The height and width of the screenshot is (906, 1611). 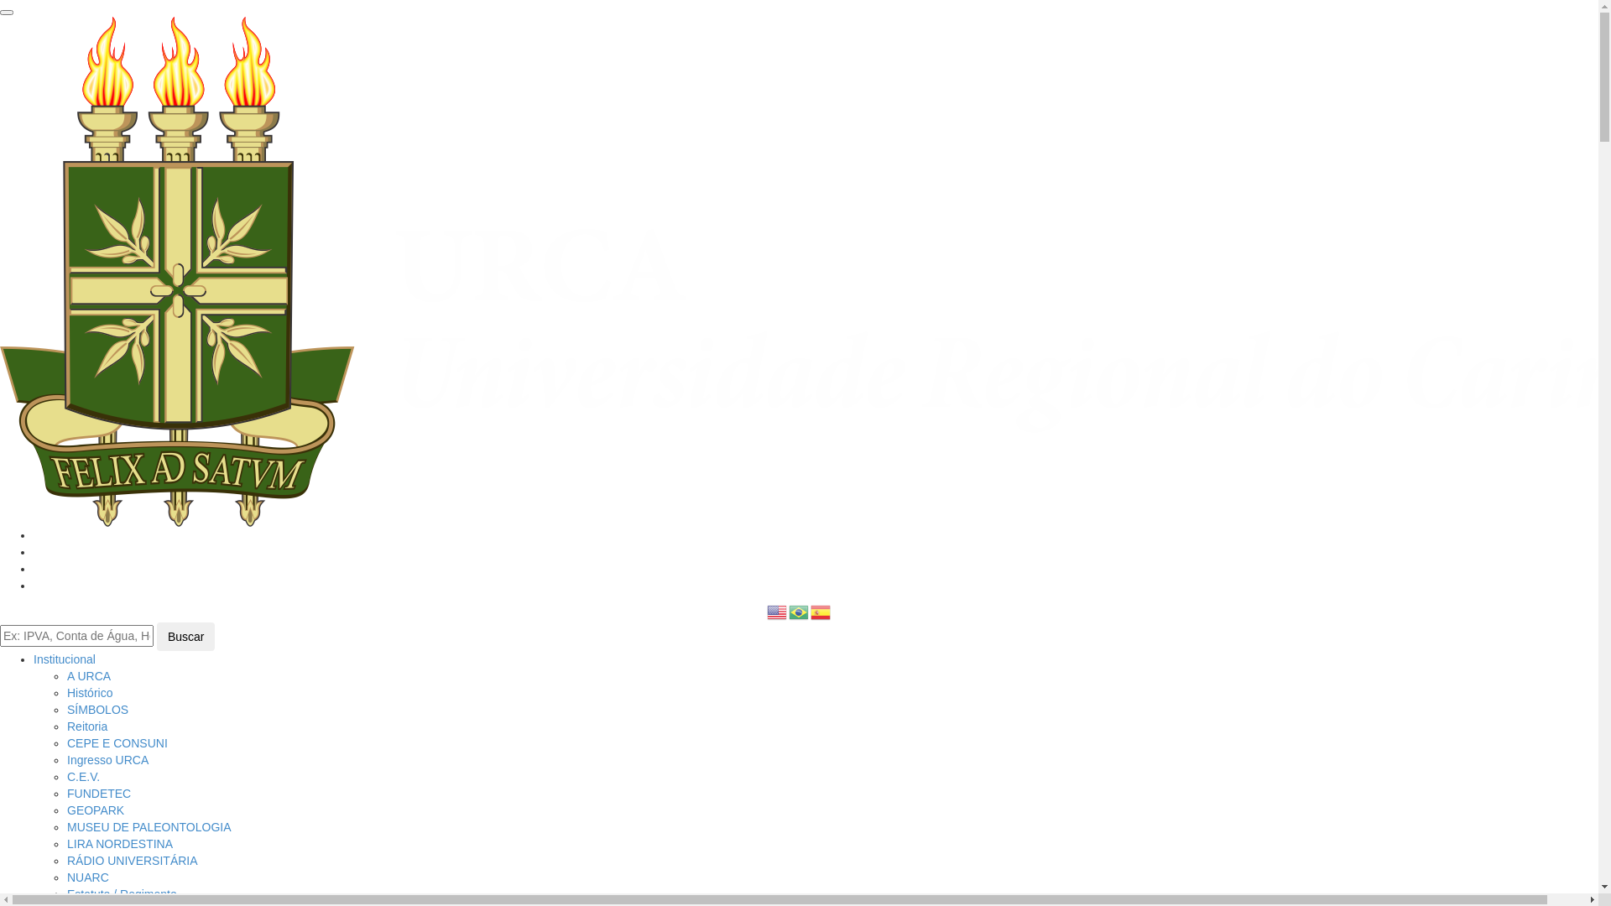 I want to click on Aumentar a fonte, so click(x=44, y=569).